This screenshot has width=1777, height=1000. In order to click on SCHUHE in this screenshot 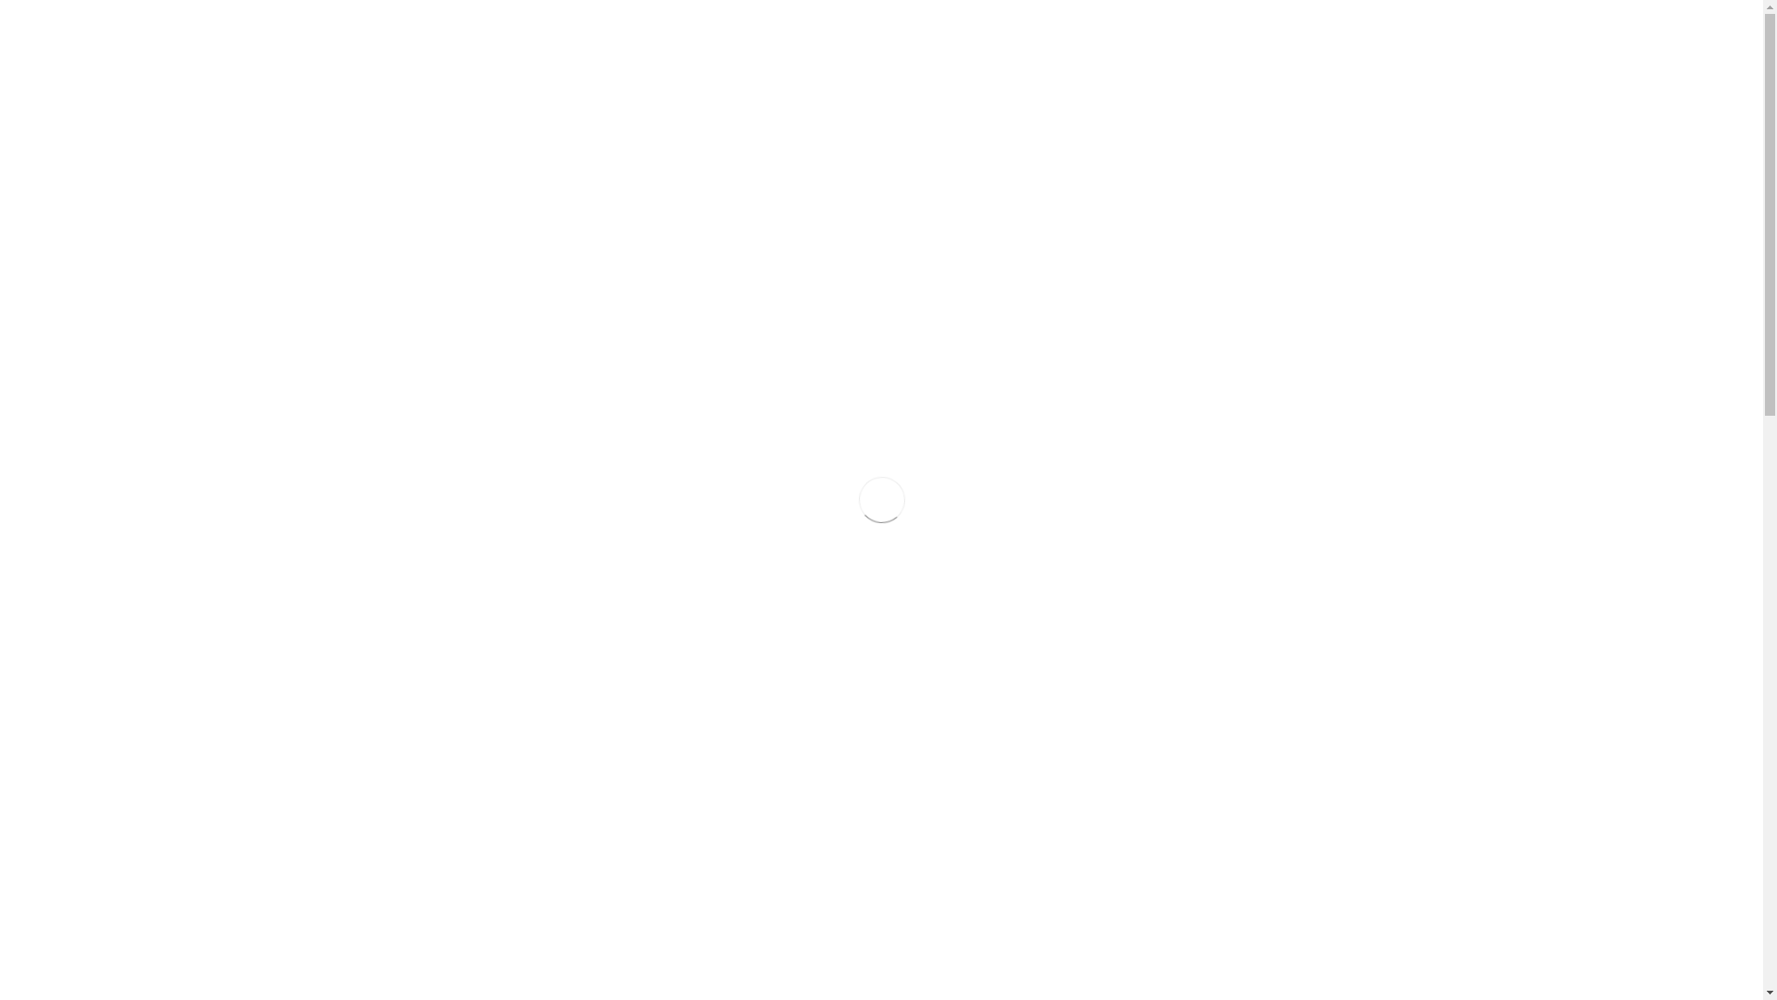, I will do `click(468, 402)`.